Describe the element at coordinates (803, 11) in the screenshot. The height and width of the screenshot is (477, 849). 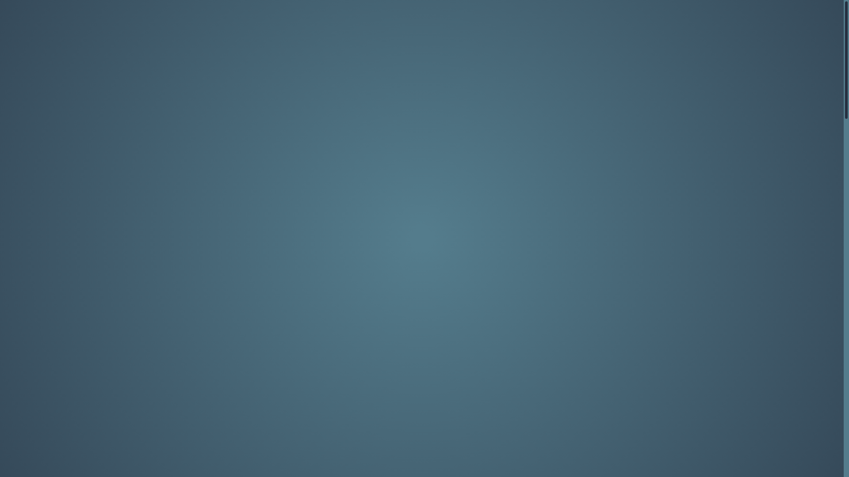
I see `Patient Portal` at that location.